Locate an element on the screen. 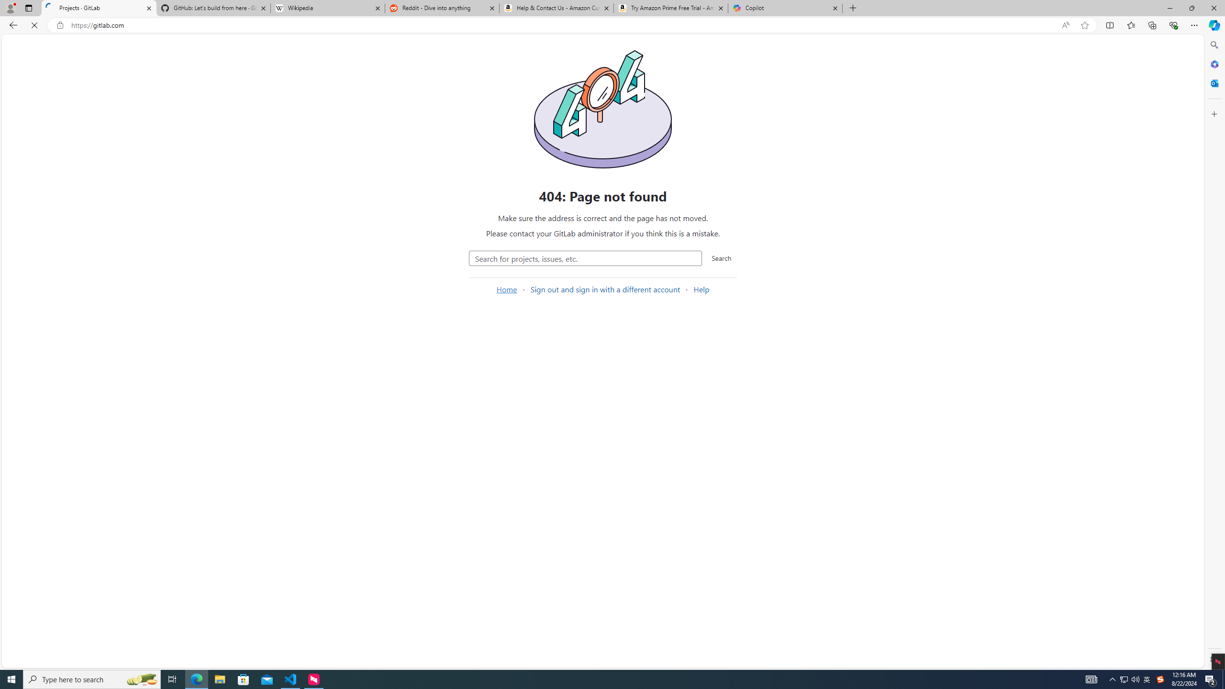  Merge requests is located at coordinates (63, 171).